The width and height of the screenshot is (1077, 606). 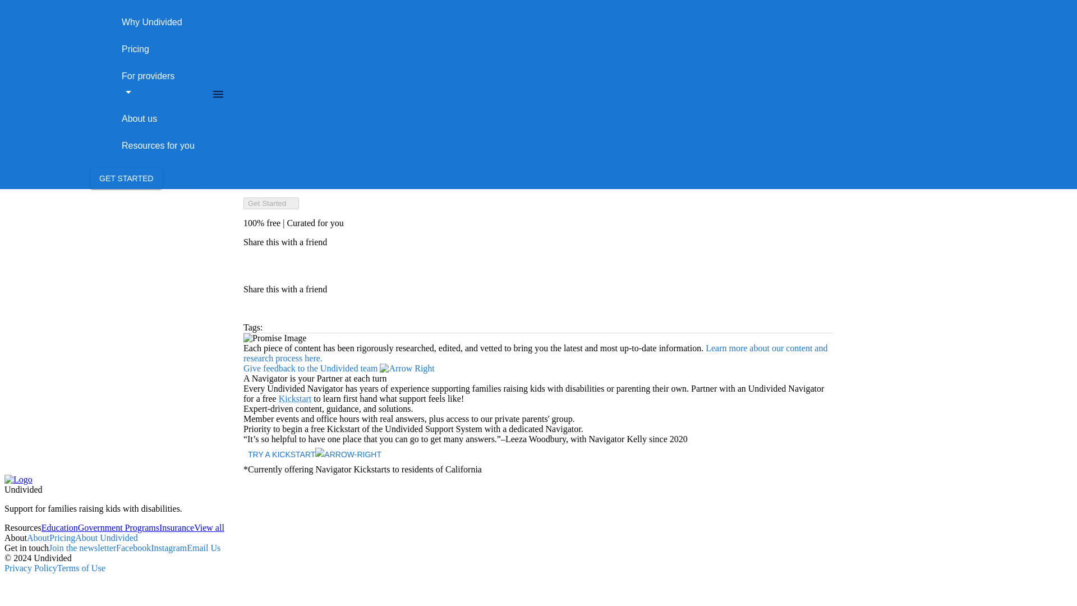 I want to click on GET STARTED, so click(x=126, y=178).